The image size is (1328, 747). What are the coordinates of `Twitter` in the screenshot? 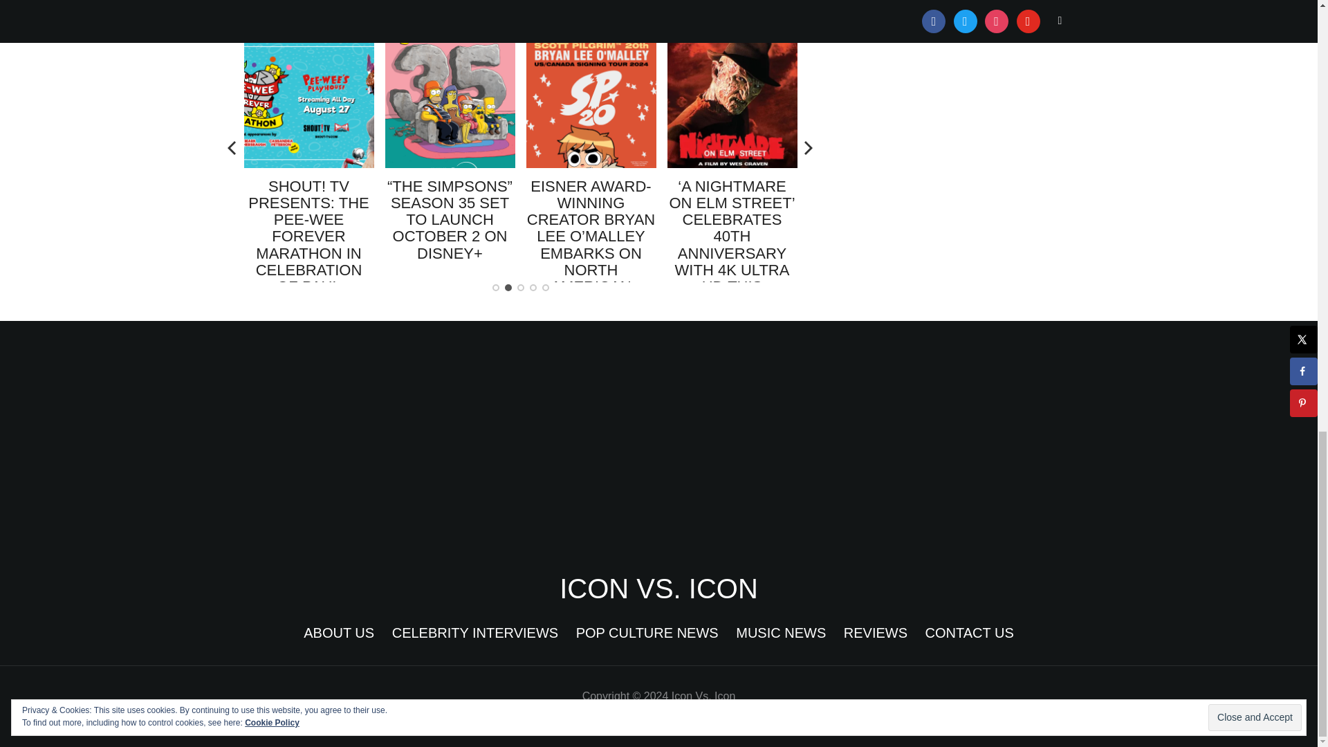 It's located at (281, 2).